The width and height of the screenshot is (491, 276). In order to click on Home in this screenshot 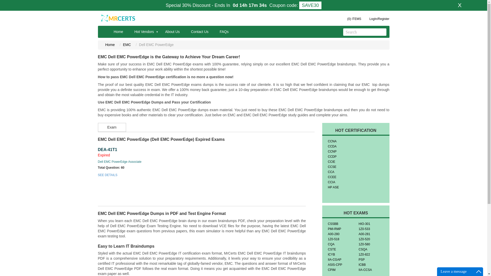, I will do `click(118, 30)`.